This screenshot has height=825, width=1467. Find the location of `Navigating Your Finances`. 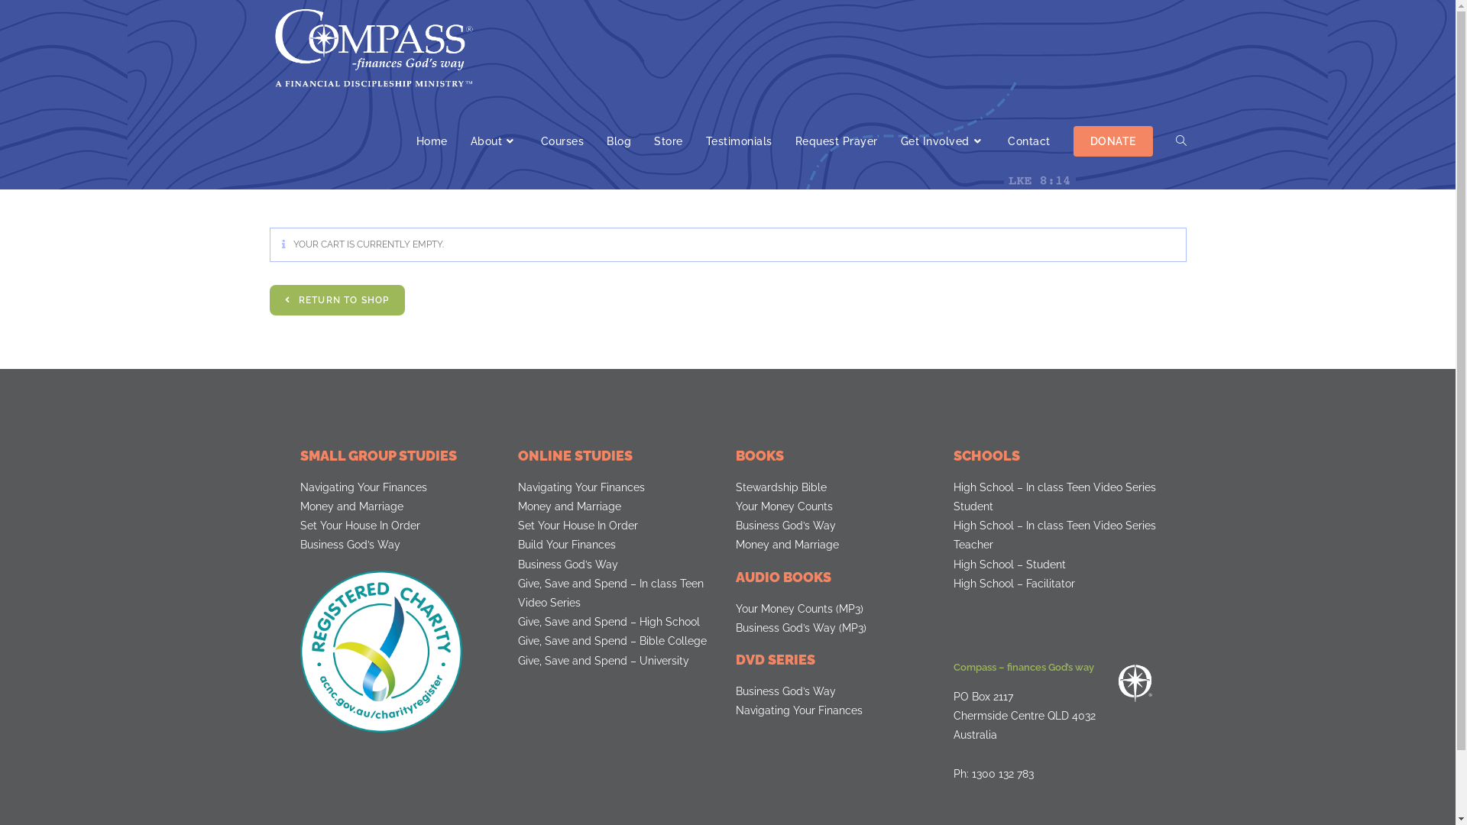

Navigating Your Finances is located at coordinates (400, 487).